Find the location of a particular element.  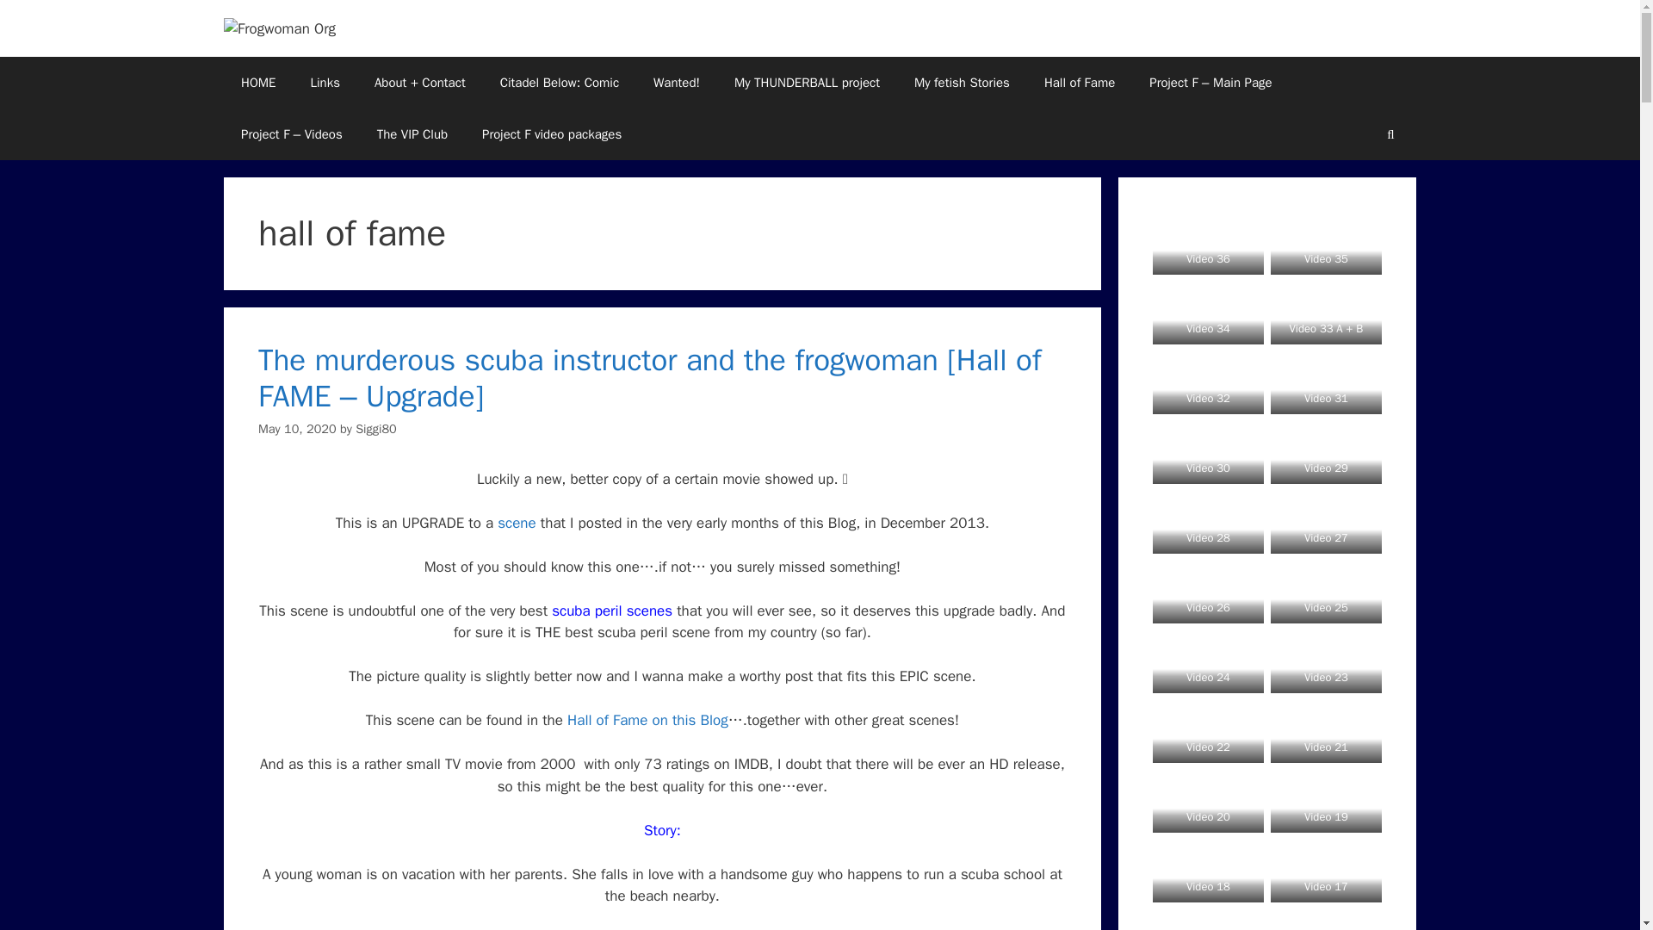

Siggi80 is located at coordinates (375, 429).